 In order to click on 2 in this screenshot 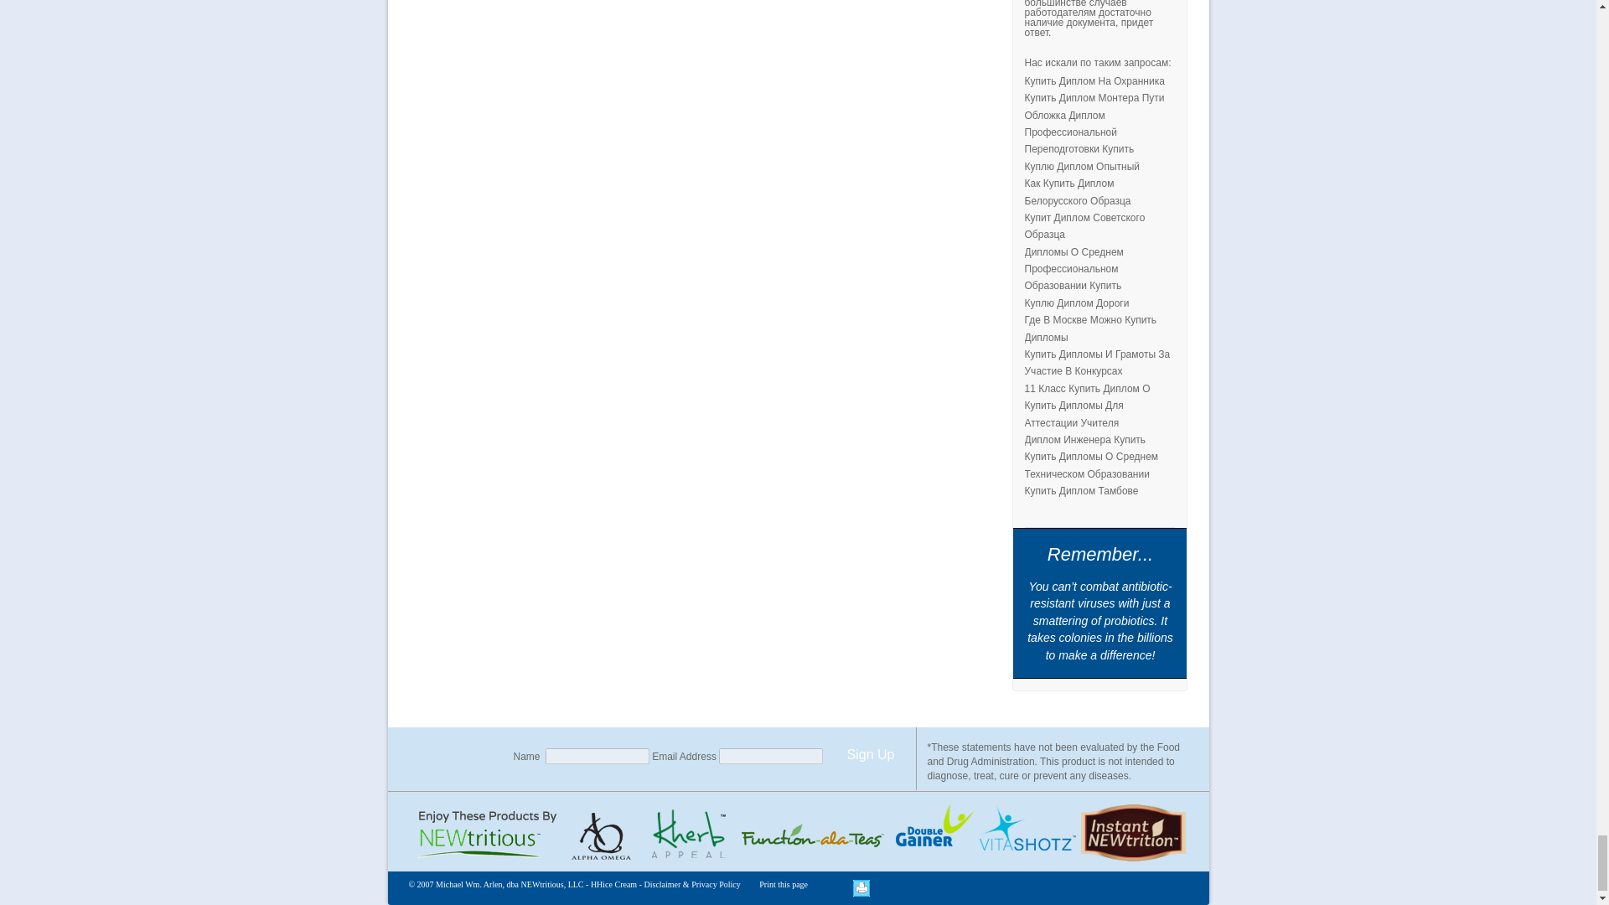, I will do `click(811, 835)`.